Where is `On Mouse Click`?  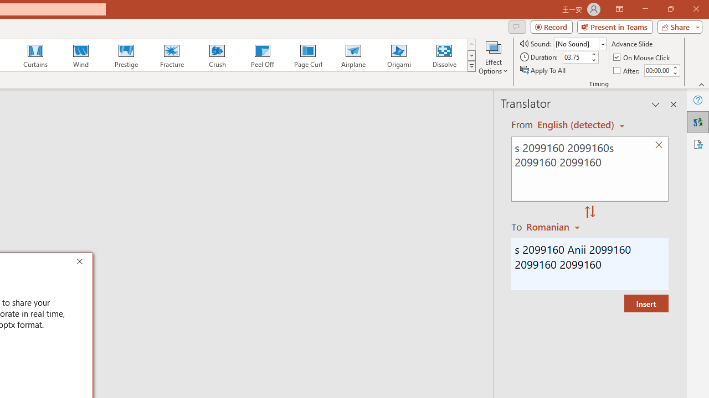
On Mouse Click is located at coordinates (643, 57).